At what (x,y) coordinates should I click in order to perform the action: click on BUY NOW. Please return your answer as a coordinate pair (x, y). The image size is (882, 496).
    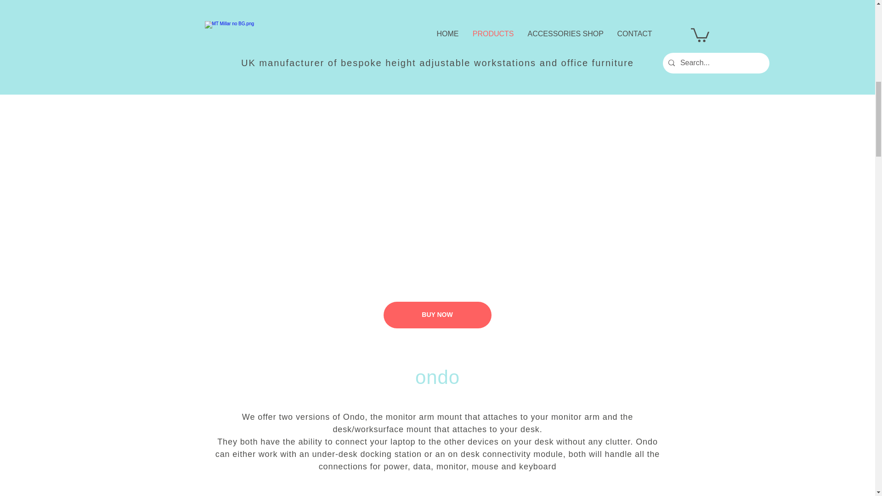
    Looking at the image, I should click on (437, 315).